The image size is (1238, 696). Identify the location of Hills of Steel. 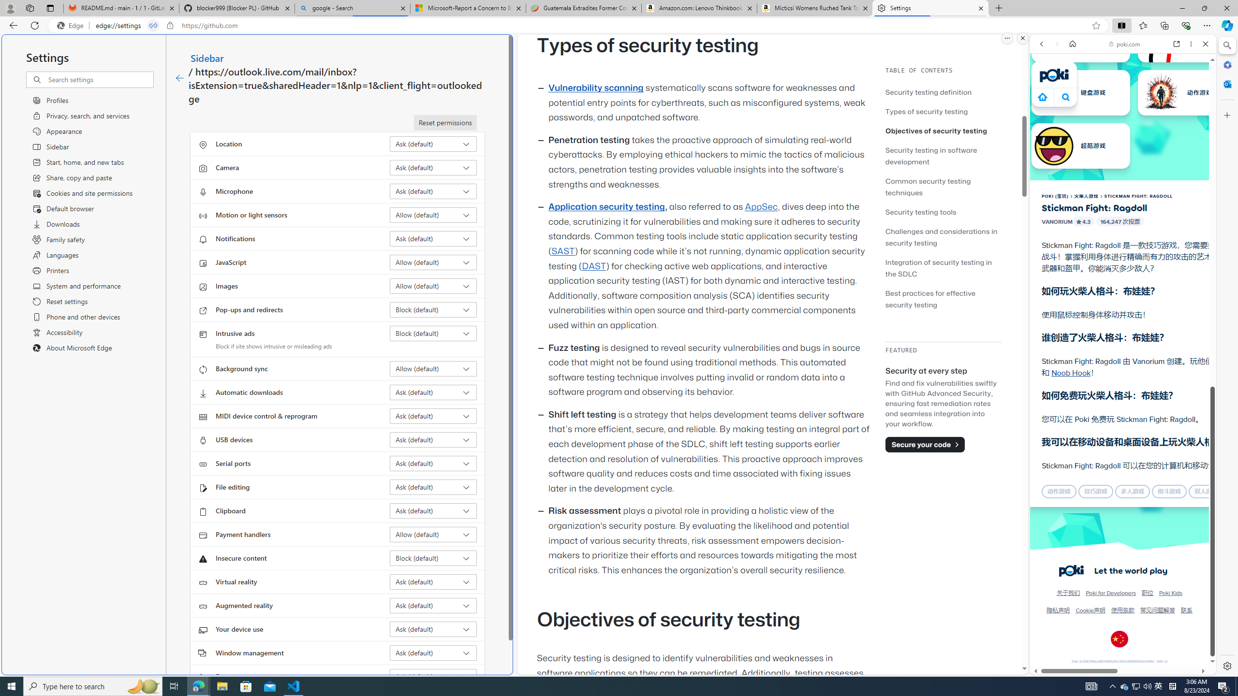
(1075, 493).